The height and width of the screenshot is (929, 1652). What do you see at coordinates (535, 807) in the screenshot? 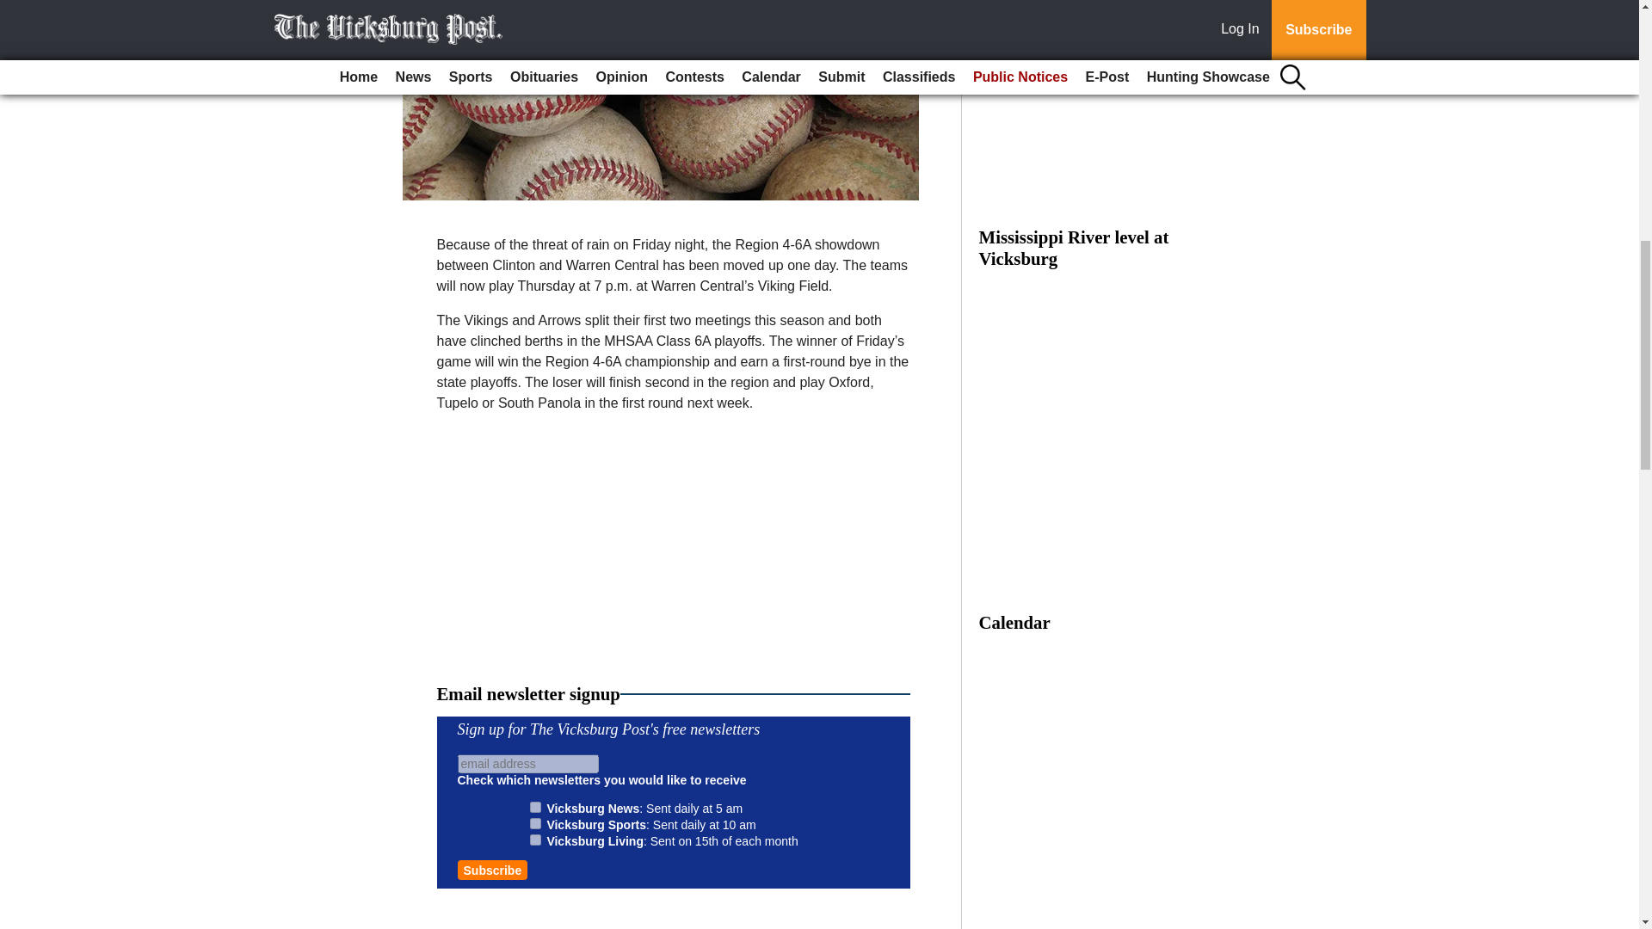
I see `1` at bounding box center [535, 807].